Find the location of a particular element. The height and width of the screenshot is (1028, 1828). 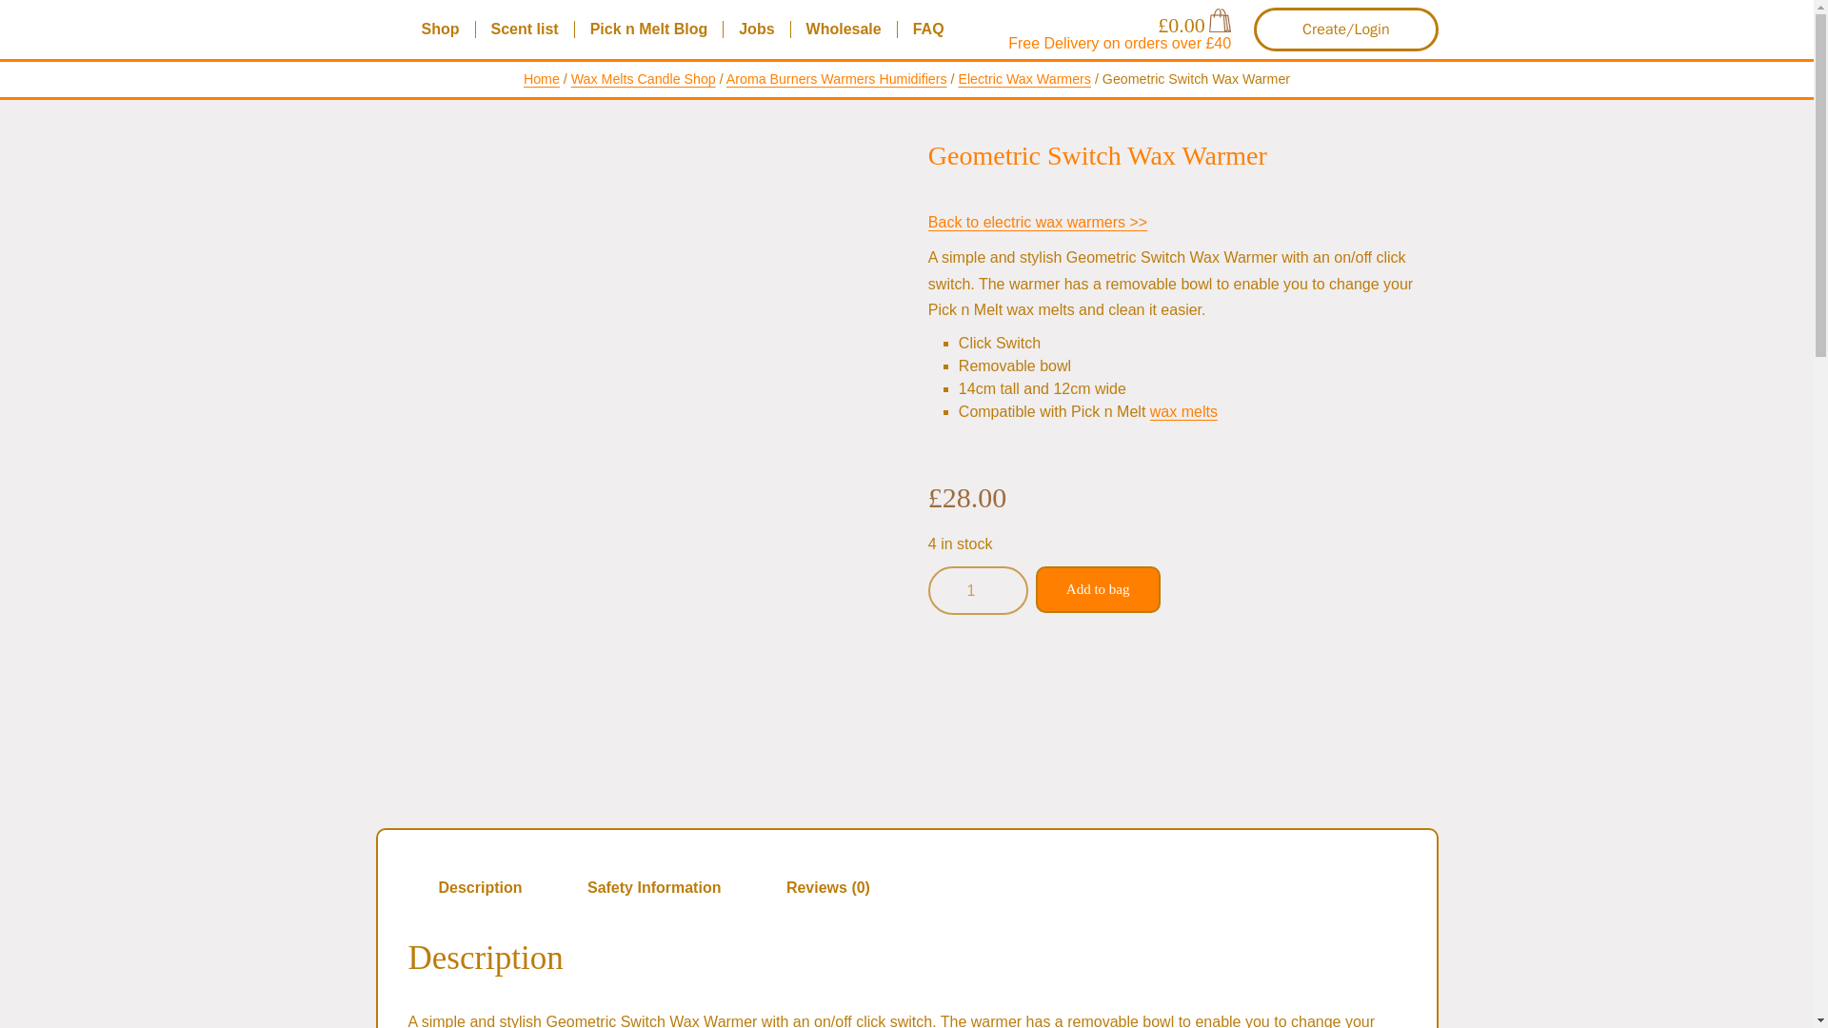

Scent list is located at coordinates (526, 29).